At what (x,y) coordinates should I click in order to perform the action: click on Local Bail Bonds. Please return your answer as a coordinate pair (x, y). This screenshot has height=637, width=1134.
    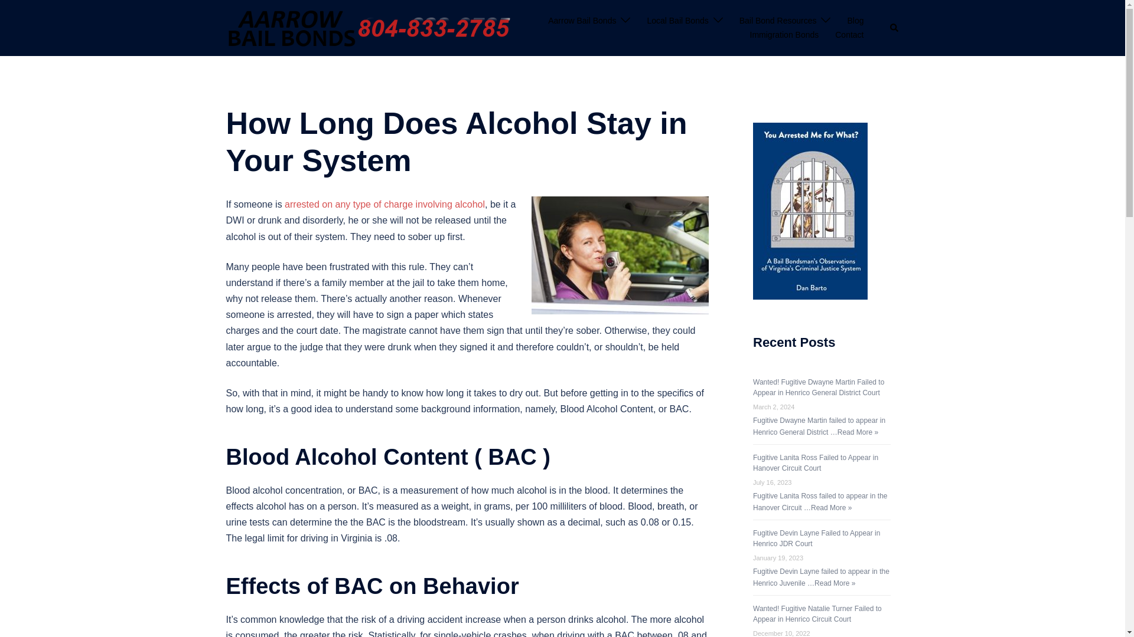
    Looking at the image, I should click on (677, 21).